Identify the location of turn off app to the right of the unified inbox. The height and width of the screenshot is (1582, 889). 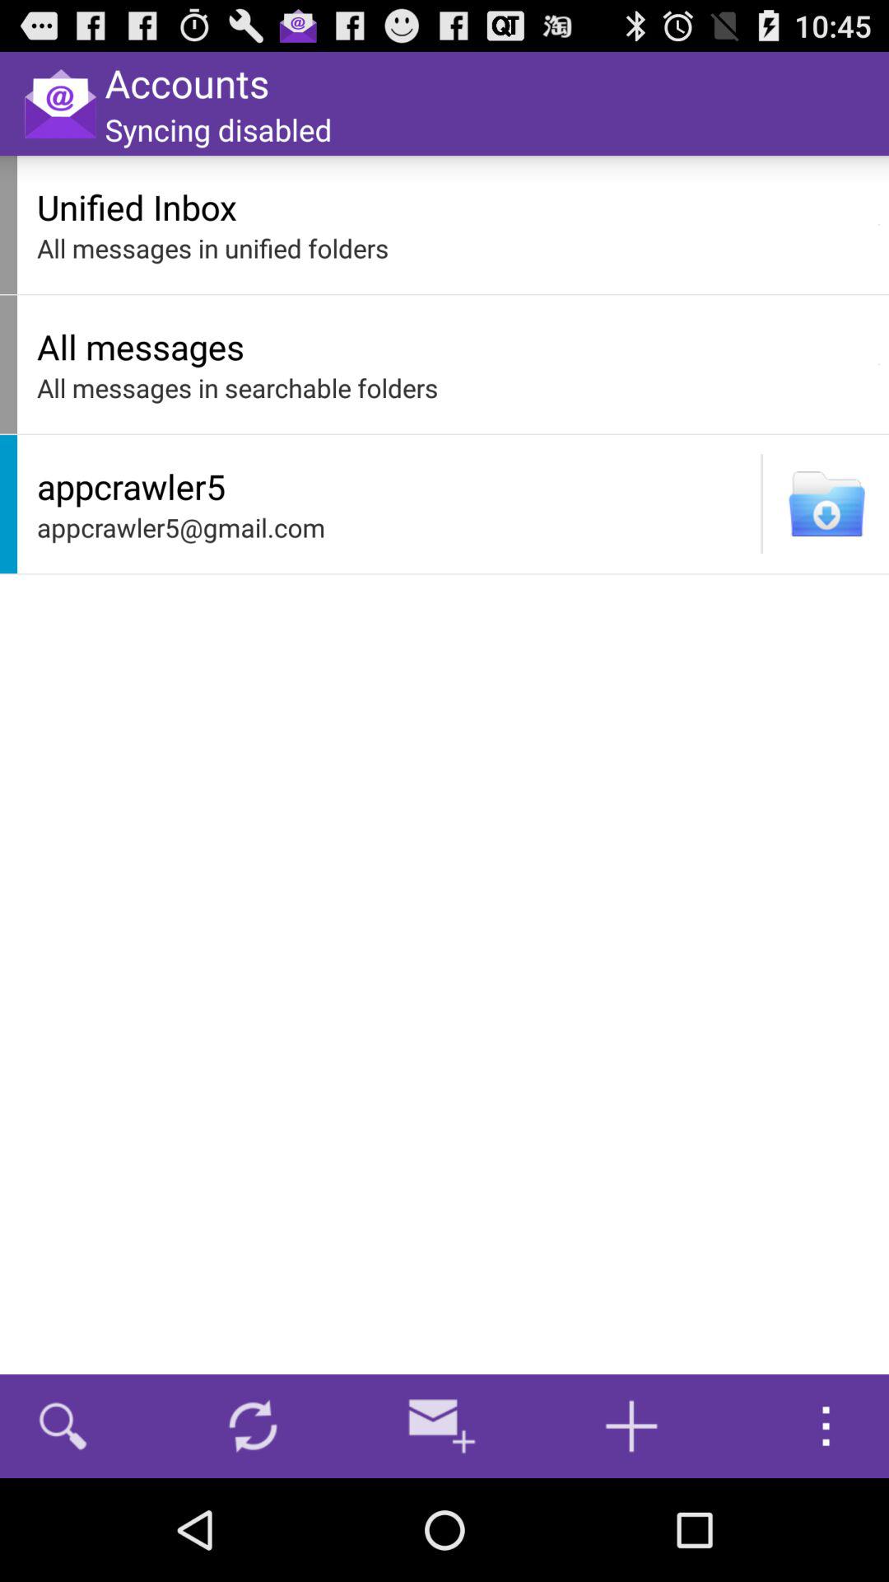
(879, 224).